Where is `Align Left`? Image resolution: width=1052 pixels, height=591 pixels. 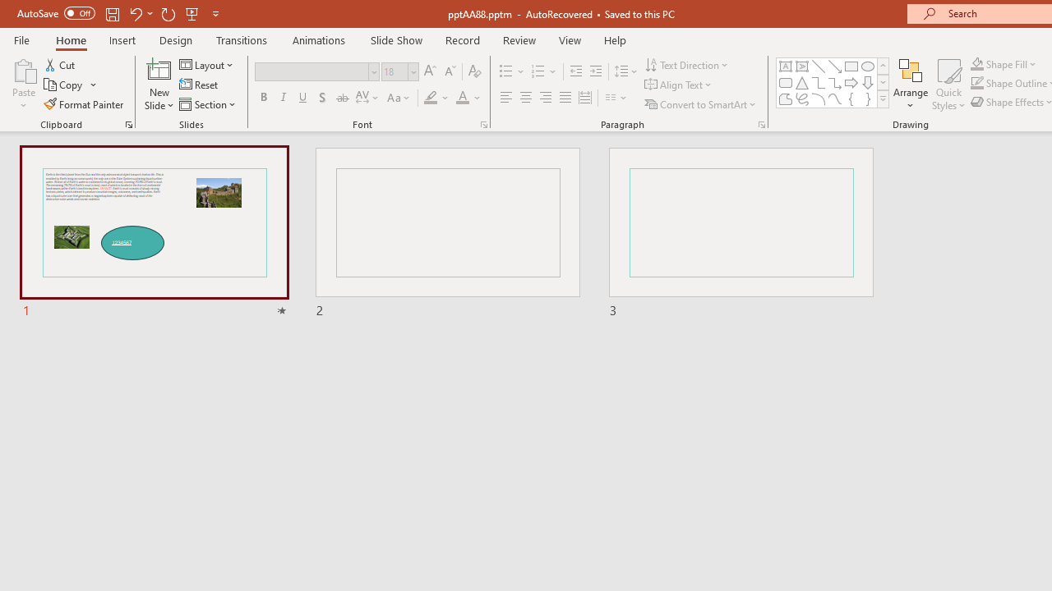 Align Left is located at coordinates (506, 98).